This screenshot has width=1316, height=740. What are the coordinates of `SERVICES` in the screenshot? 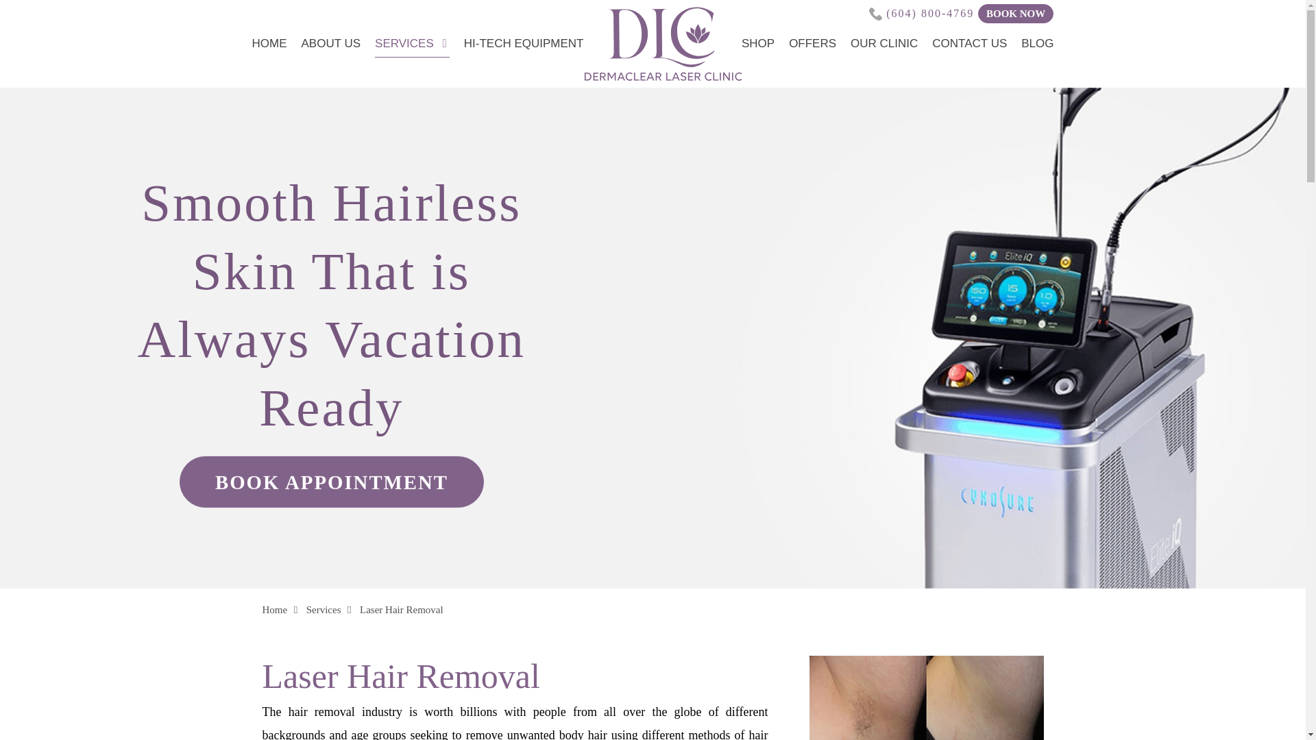 It's located at (413, 44).